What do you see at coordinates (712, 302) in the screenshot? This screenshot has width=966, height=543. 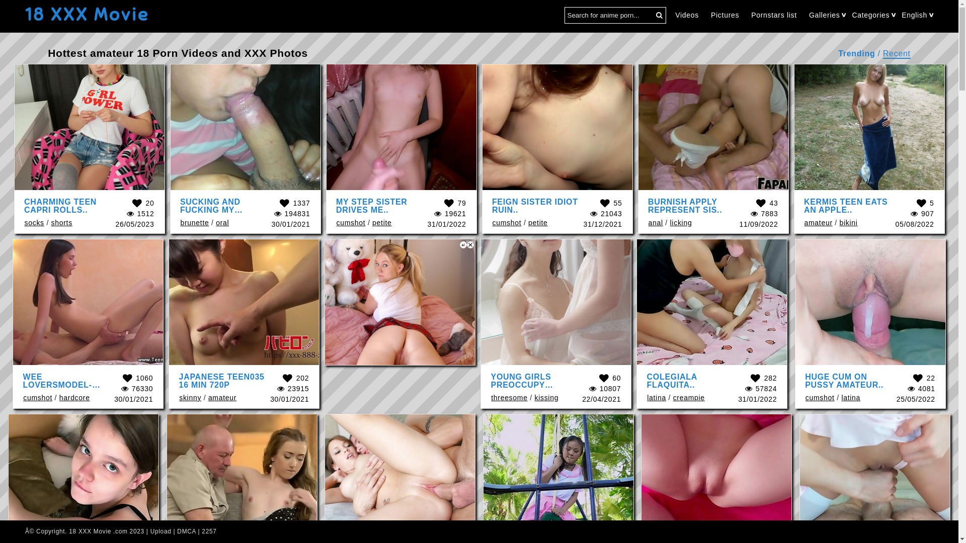 I see `colegiala flaquita..` at bounding box center [712, 302].